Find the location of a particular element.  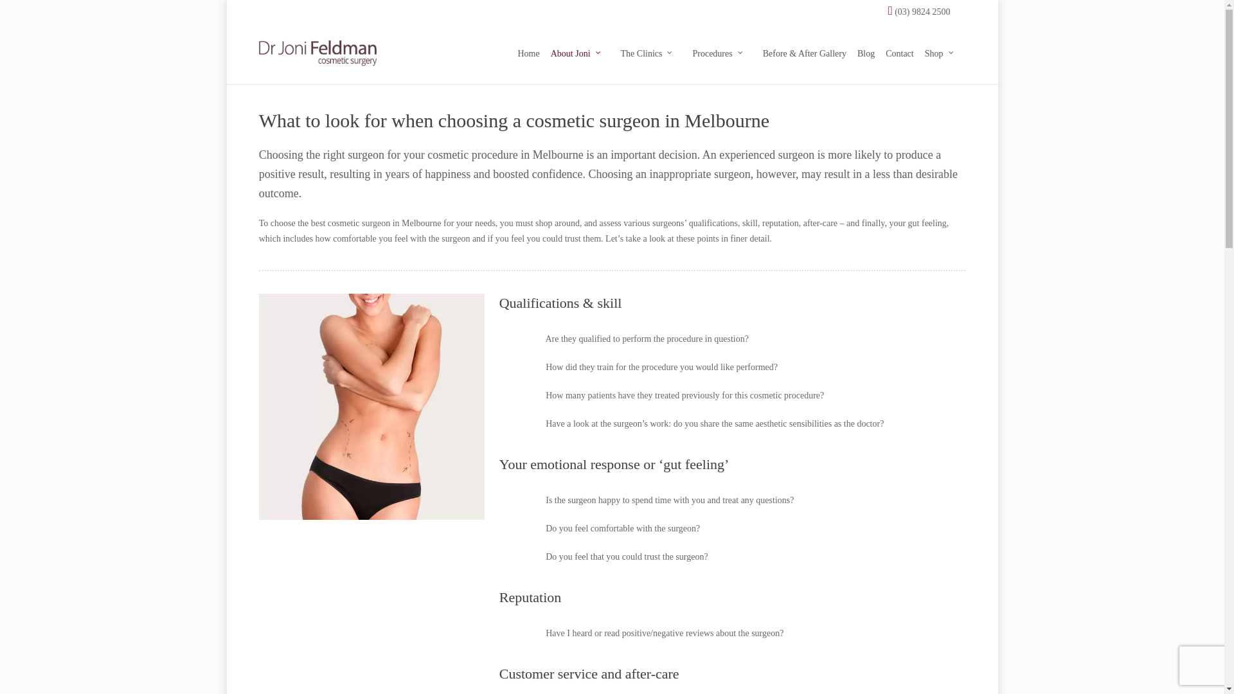

Home is located at coordinates (526, 54).